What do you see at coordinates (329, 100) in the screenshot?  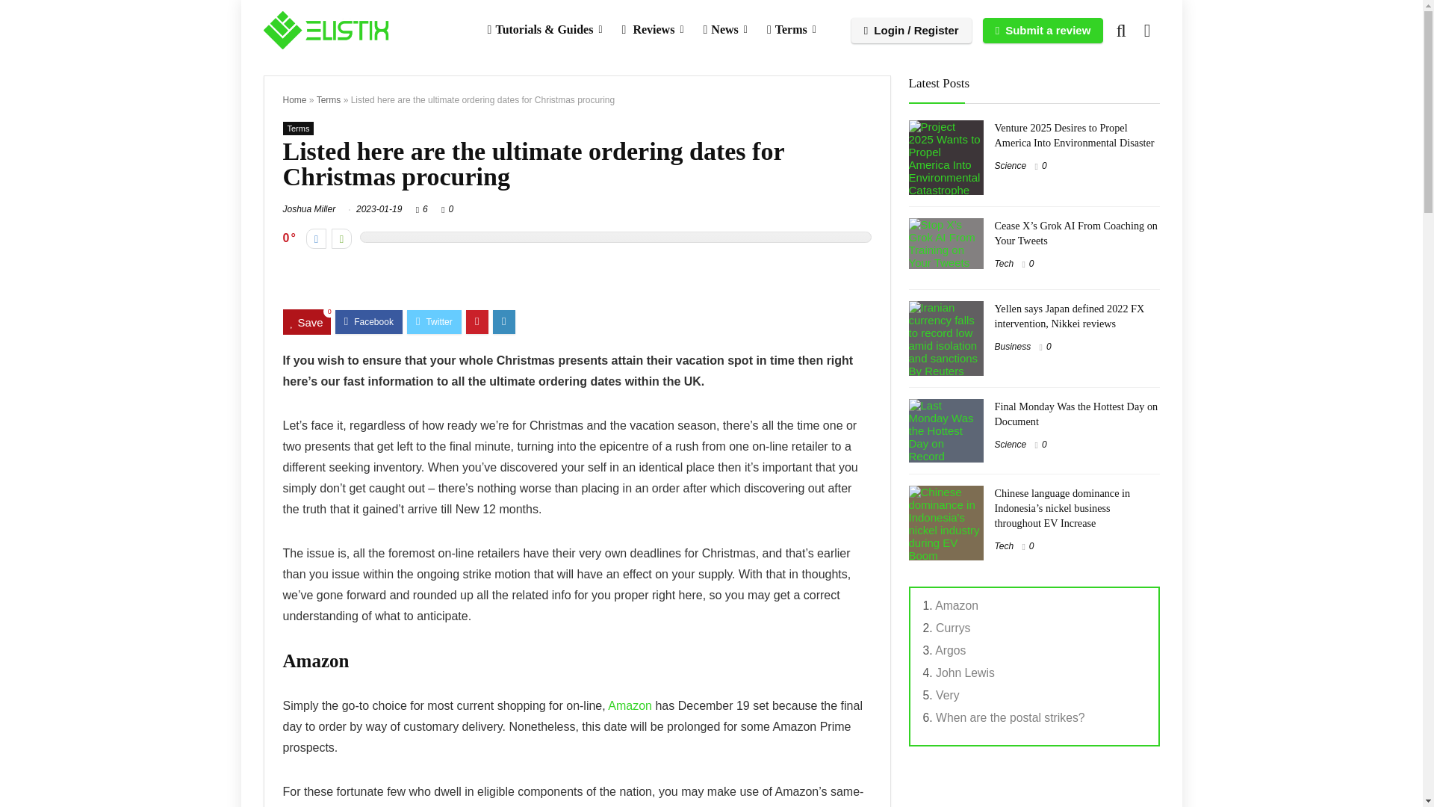 I see `Terms` at bounding box center [329, 100].